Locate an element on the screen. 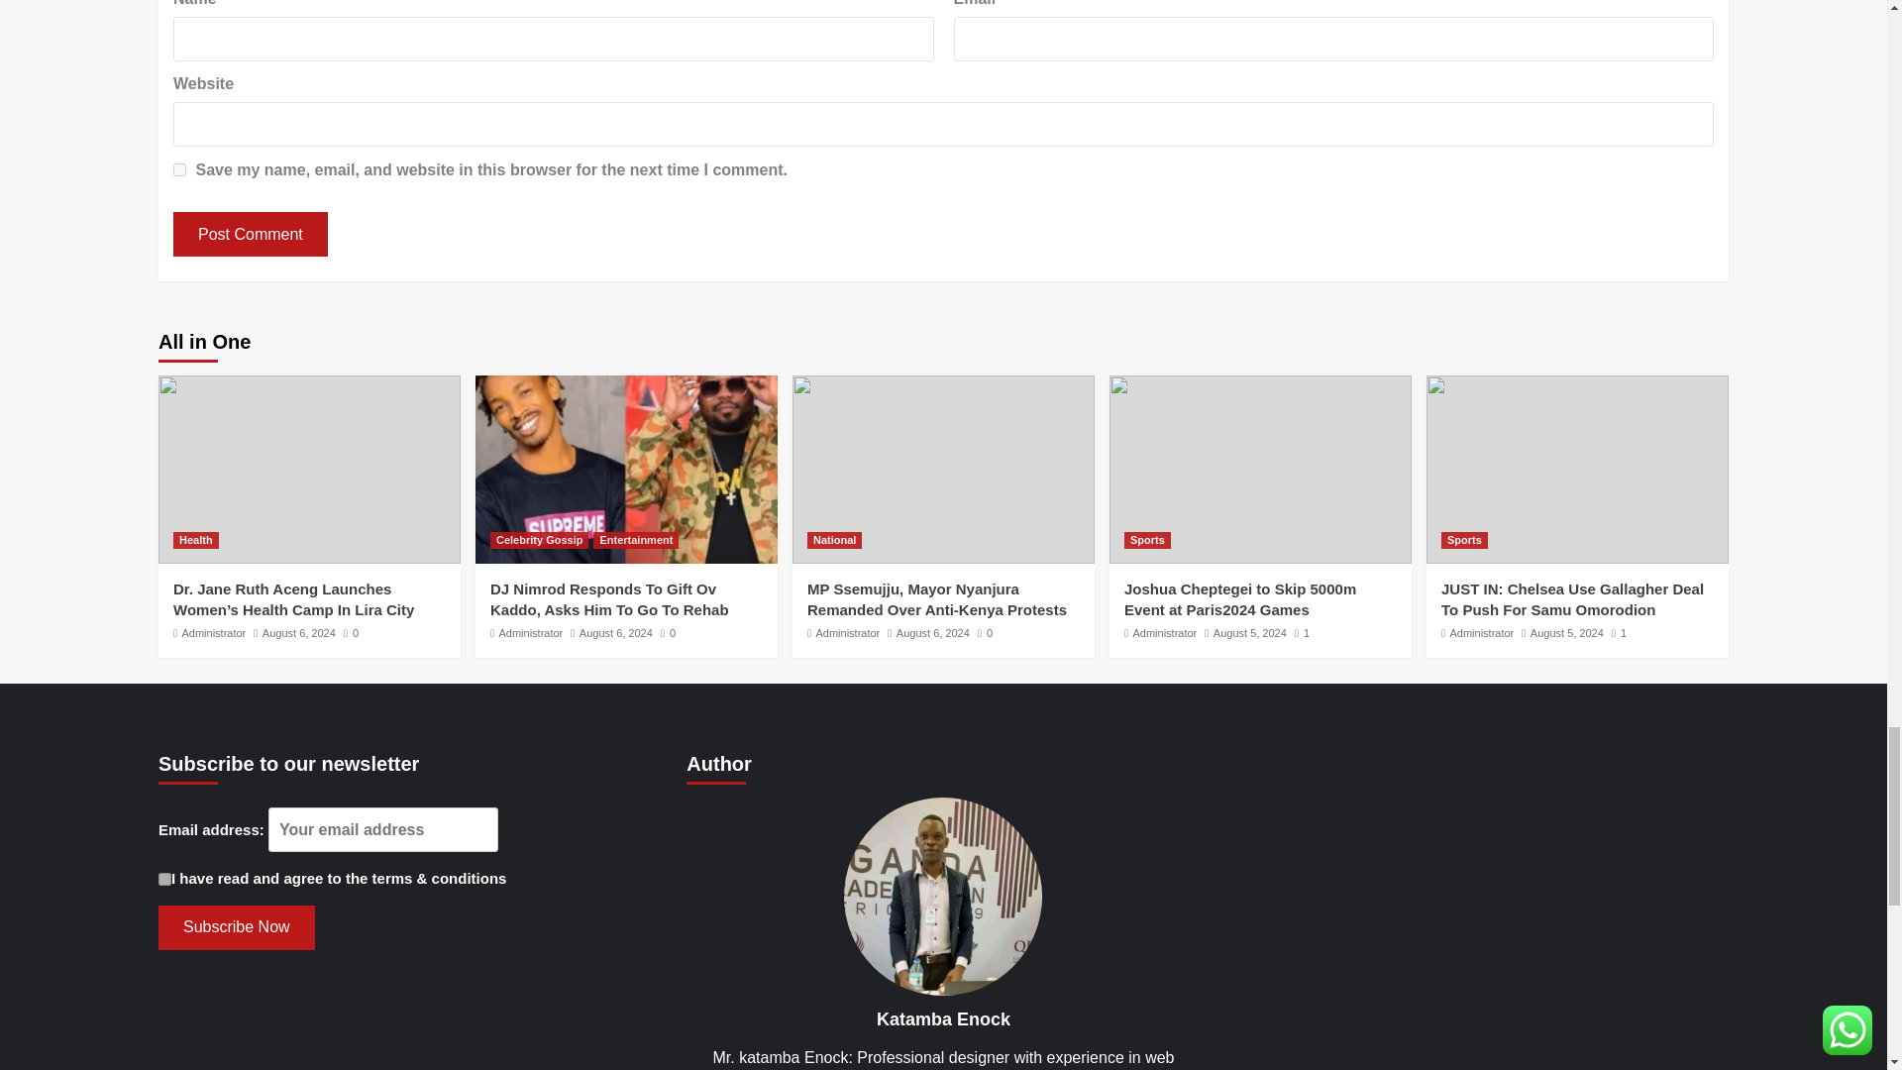 This screenshot has width=1902, height=1070. Post Comment is located at coordinates (250, 234).